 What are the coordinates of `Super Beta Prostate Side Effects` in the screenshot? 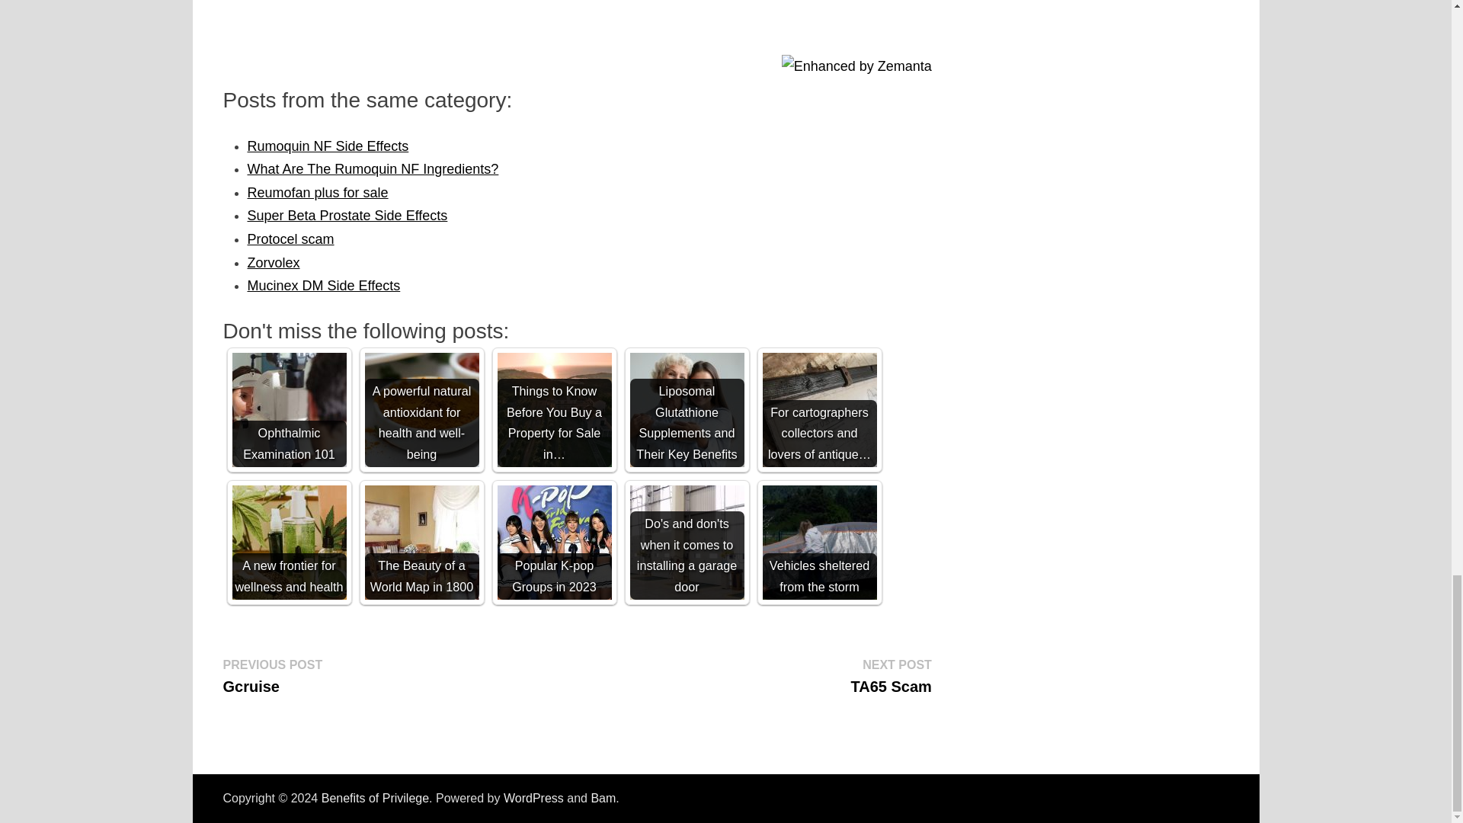 It's located at (347, 215).